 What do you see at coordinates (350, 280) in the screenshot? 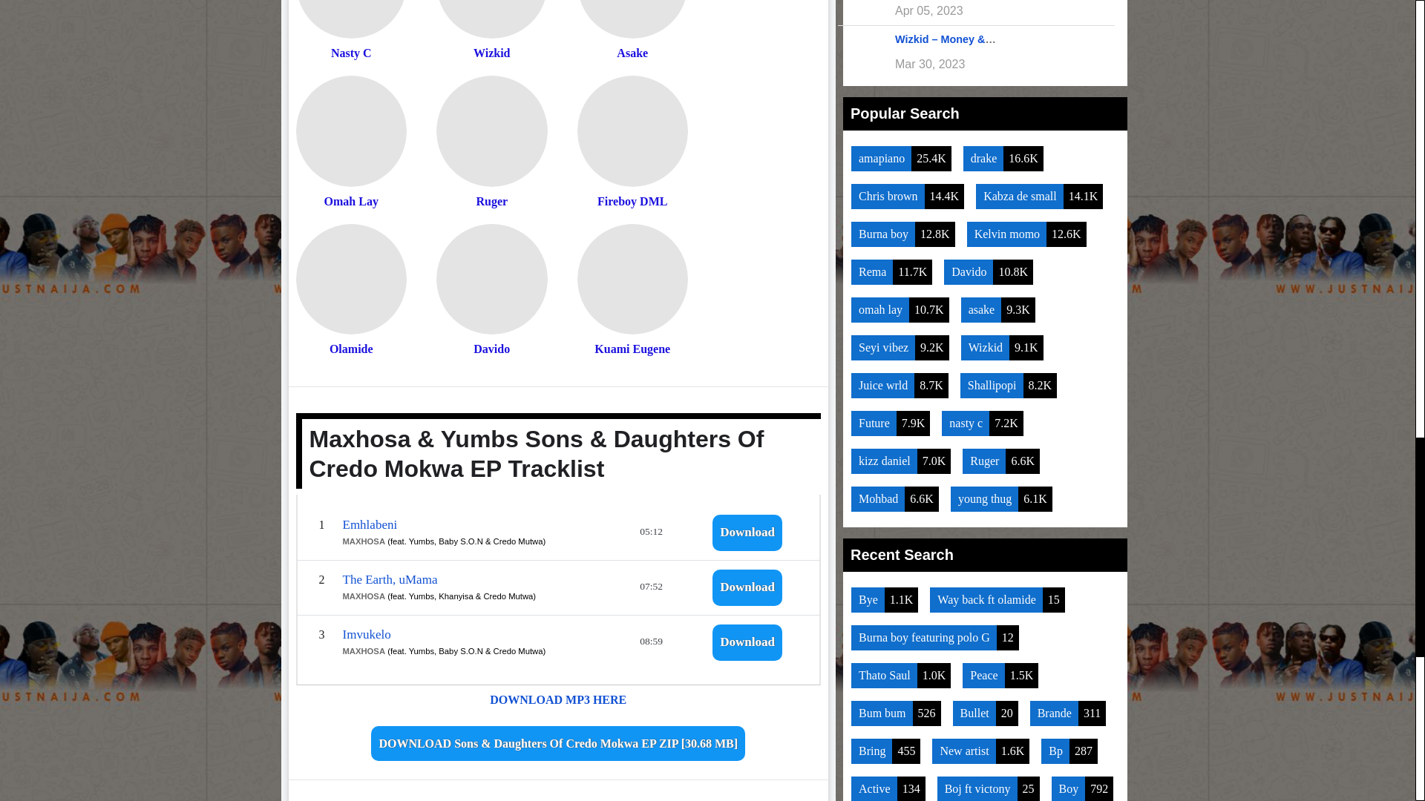
I see `Olamide` at bounding box center [350, 280].